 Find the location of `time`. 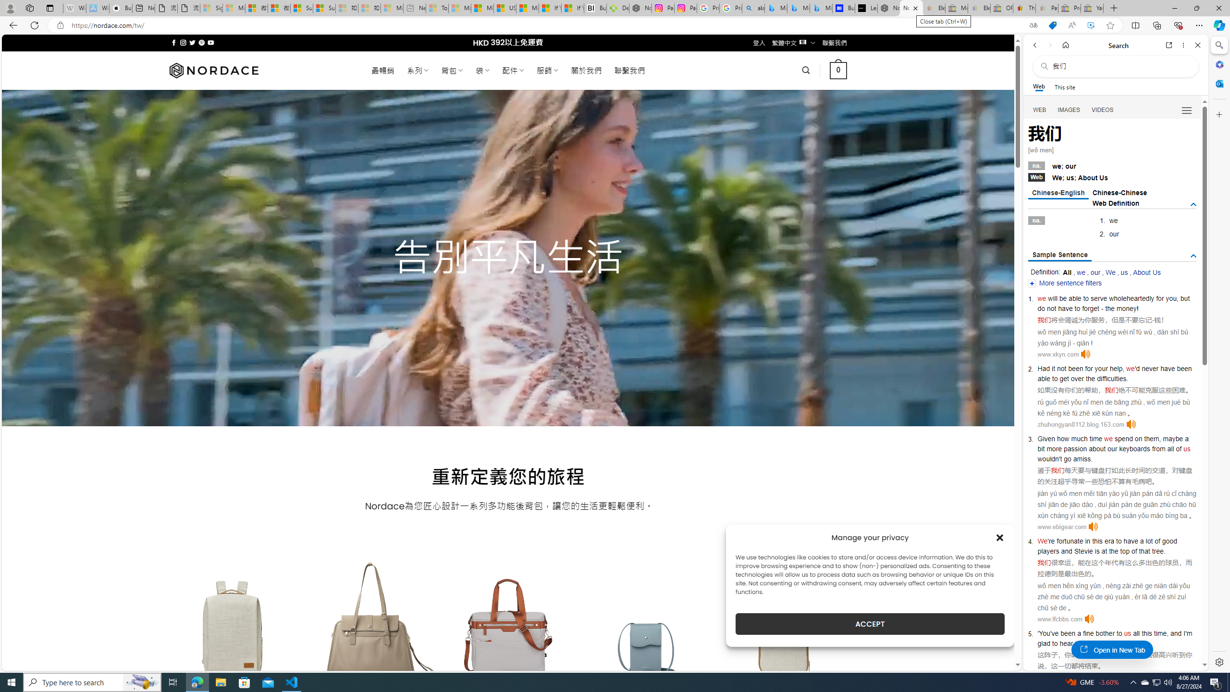

time is located at coordinates (1095, 438).